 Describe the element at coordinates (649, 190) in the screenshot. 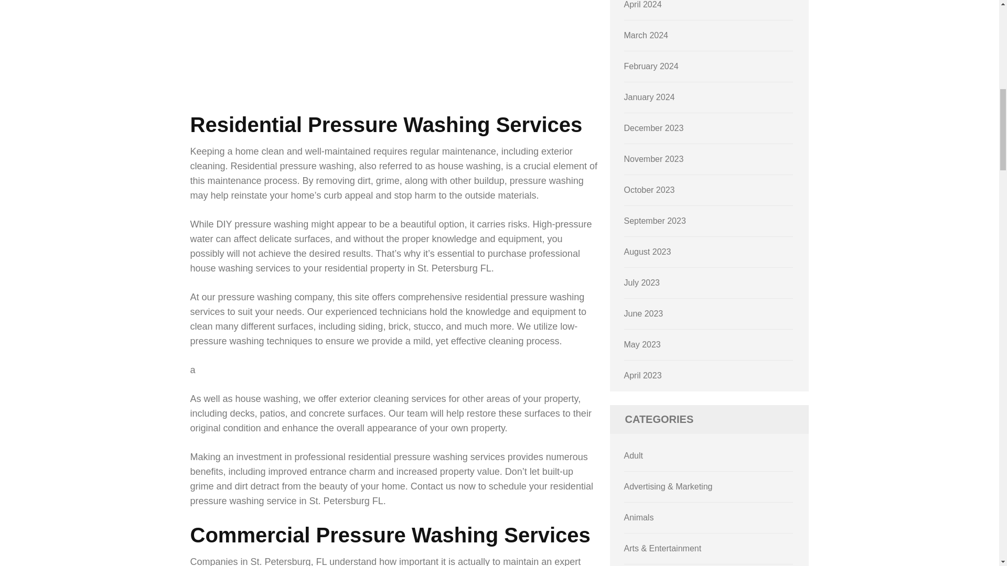

I see `October 2023` at that location.